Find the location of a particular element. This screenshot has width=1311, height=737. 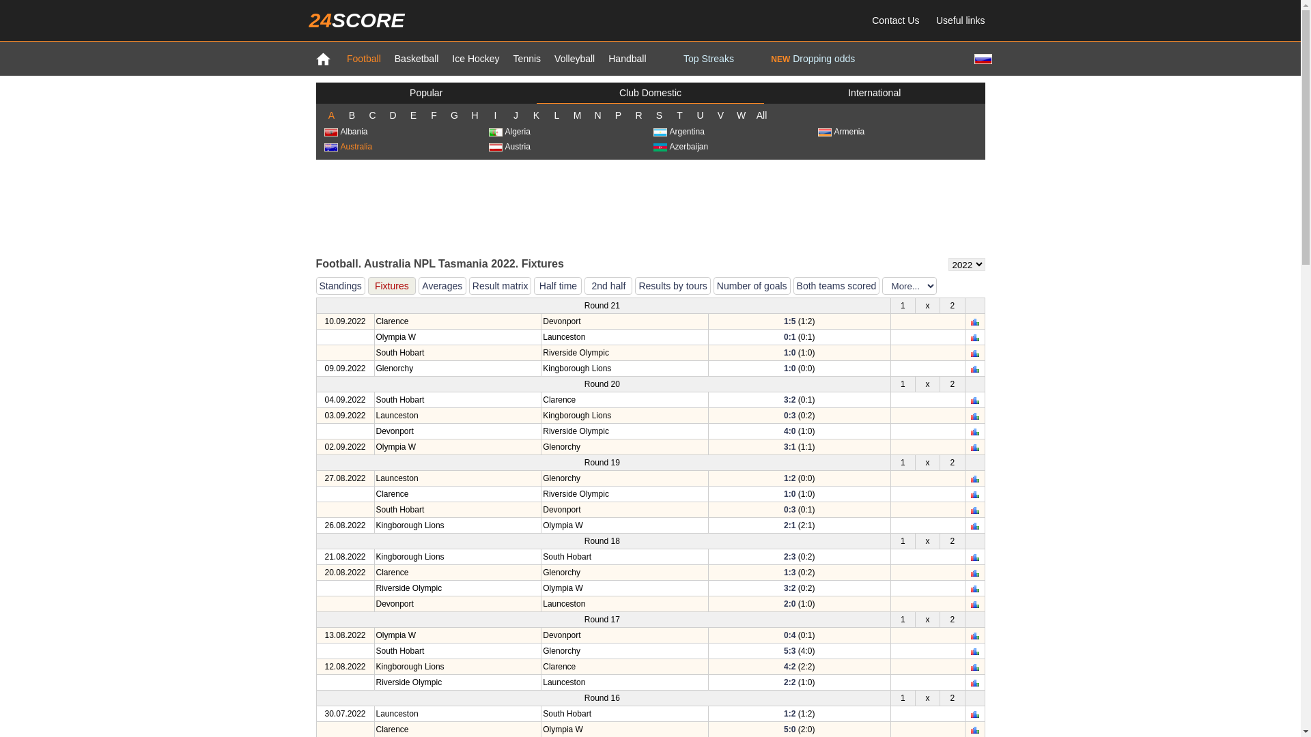

G is located at coordinates (454, 115).